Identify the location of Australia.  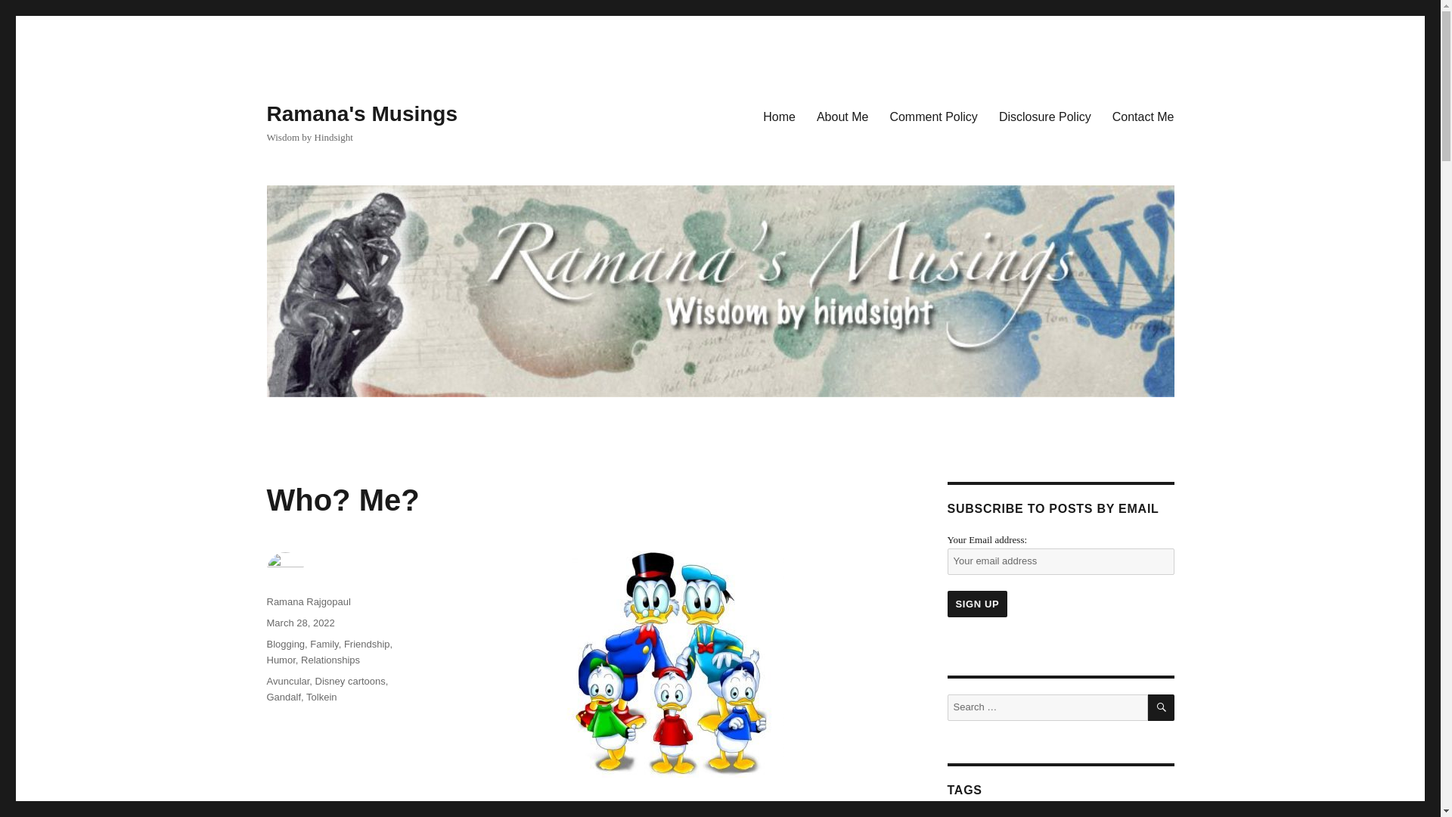
(1130, 815).